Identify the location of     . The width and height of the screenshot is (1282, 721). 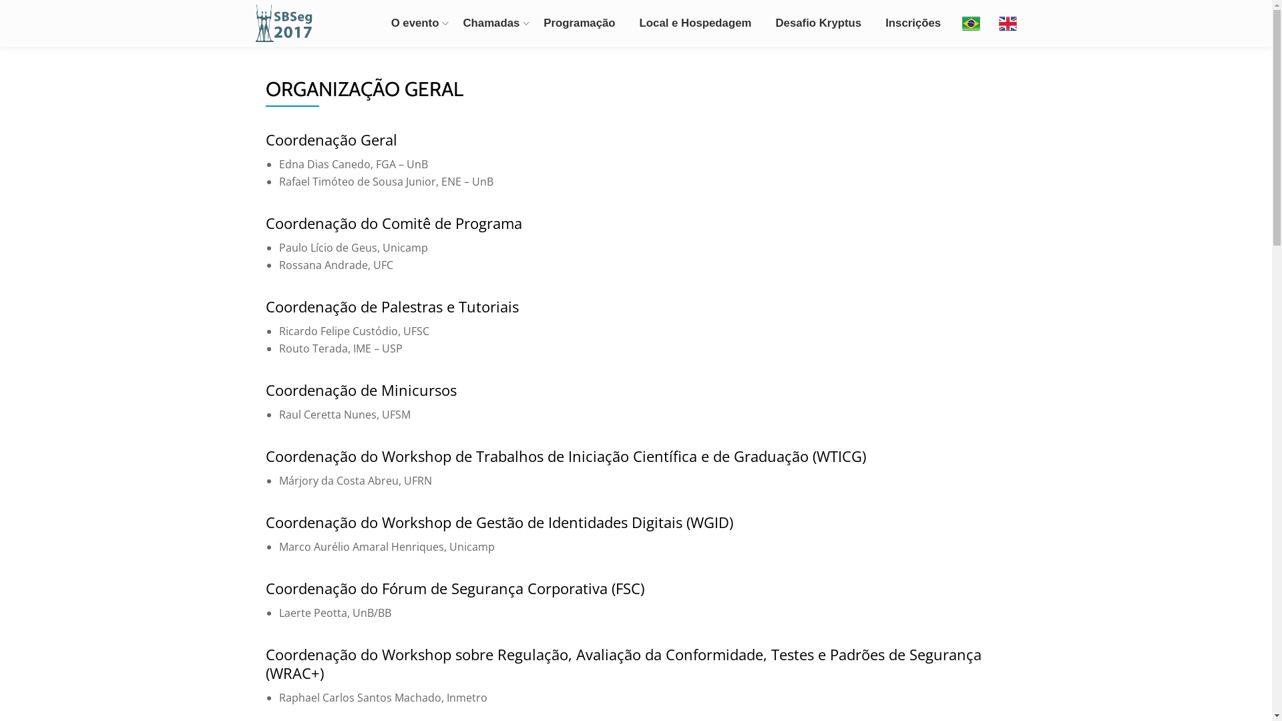
(971, 23).